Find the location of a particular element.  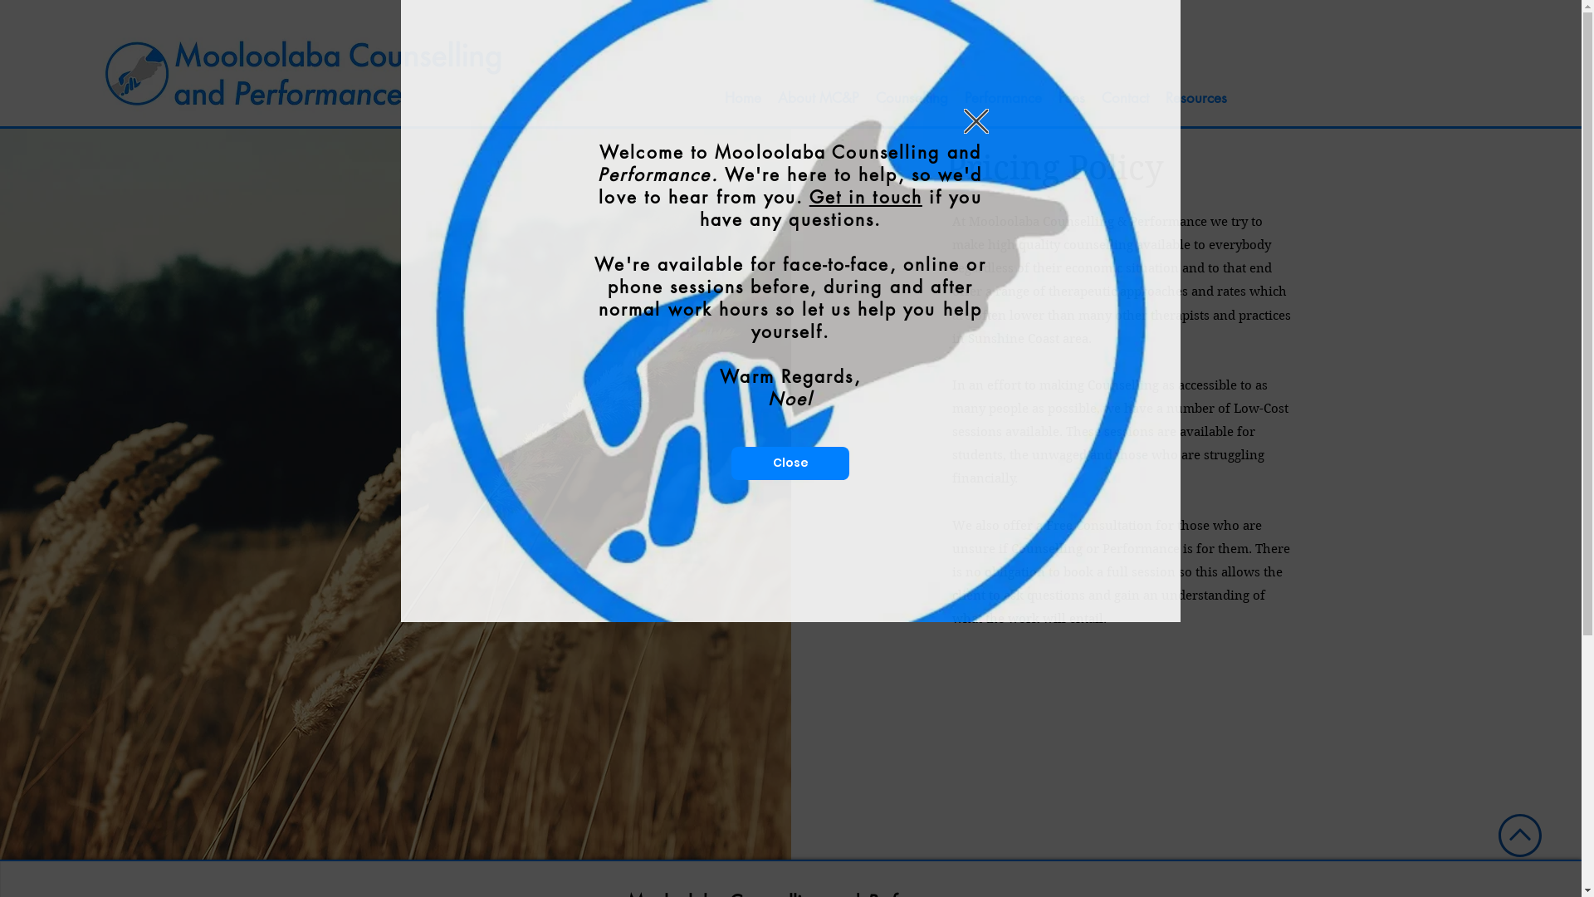

Resources is located at coordinates (1196, 98).